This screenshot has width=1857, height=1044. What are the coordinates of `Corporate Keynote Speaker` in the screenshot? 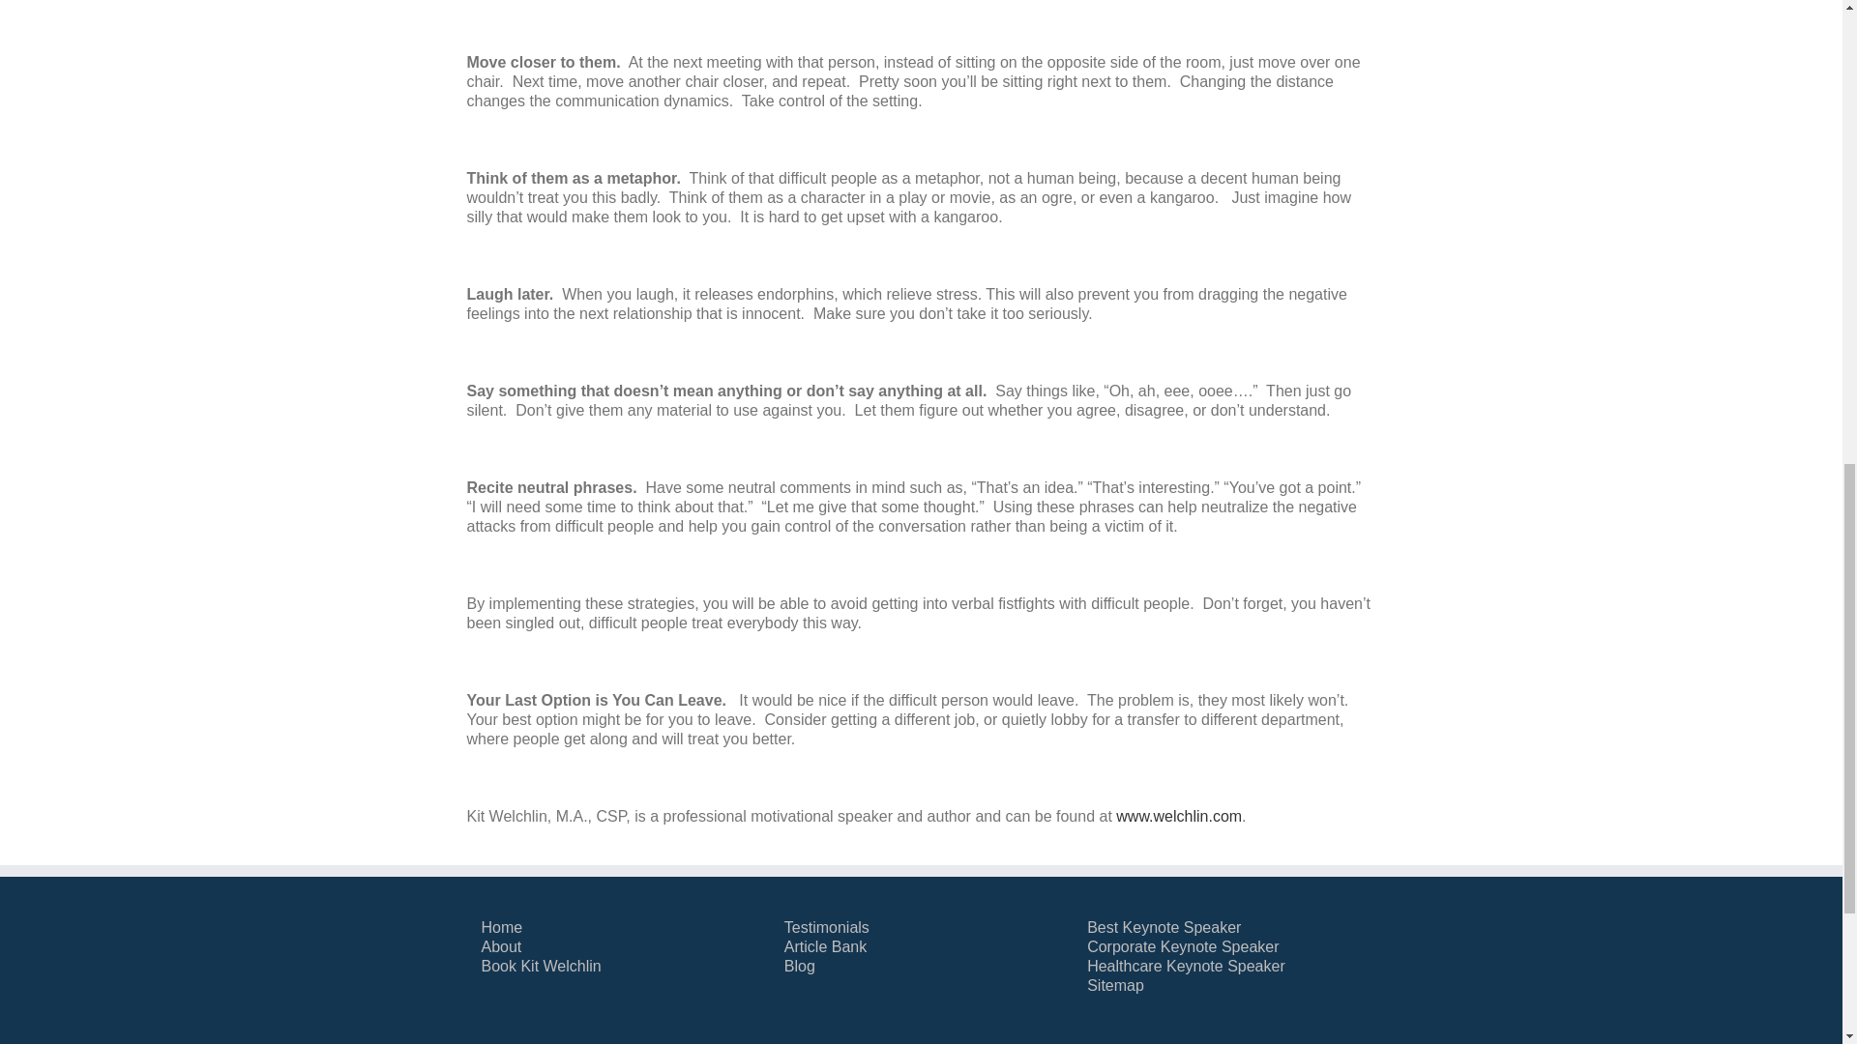 It's located at (1223, 947).